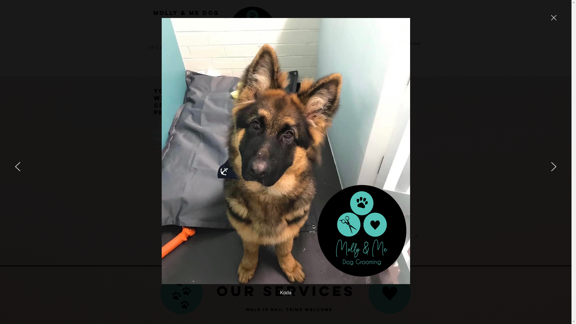 This screenshot has width=576, height=324. I want to click on Molly & me dog GROOMING, so click(186, 16).